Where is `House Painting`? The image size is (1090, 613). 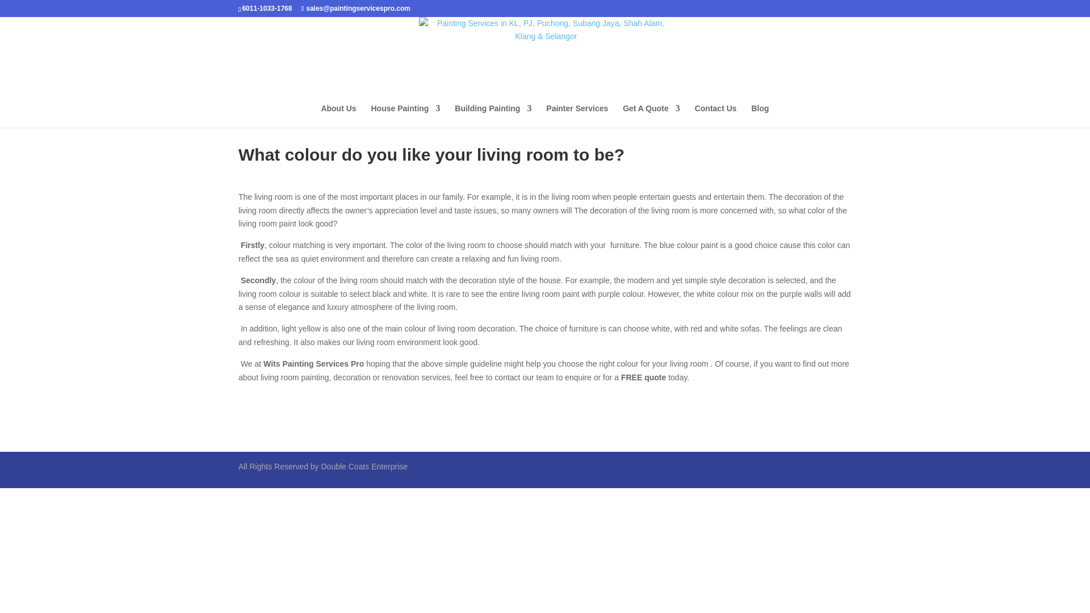 House Painting is located at coordinates (405, 116).